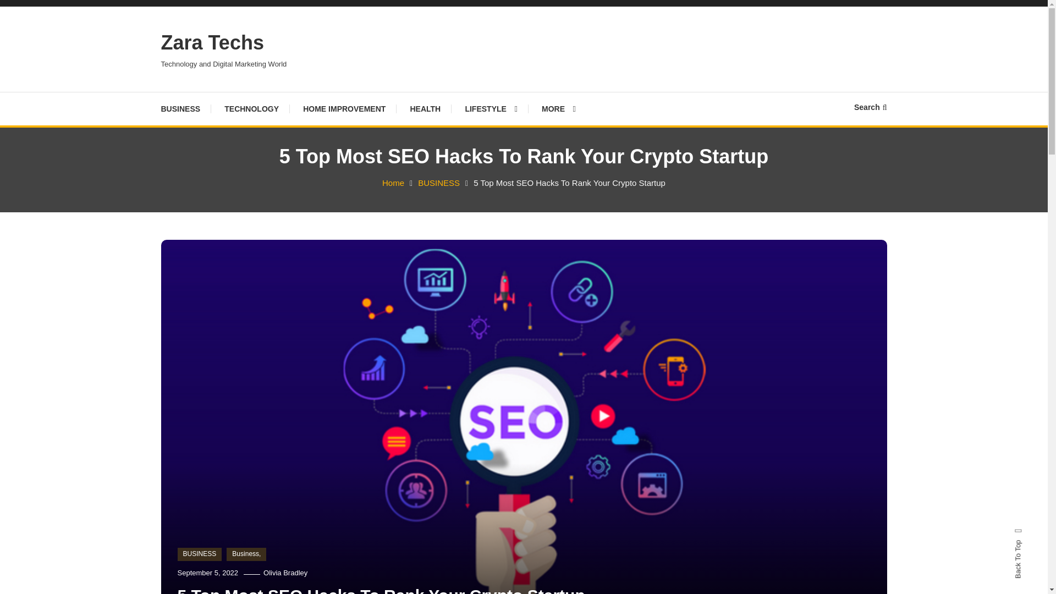  Describe the element at coordinates (186, 109) in the screenshot. I see `BUSINESS` at that location.